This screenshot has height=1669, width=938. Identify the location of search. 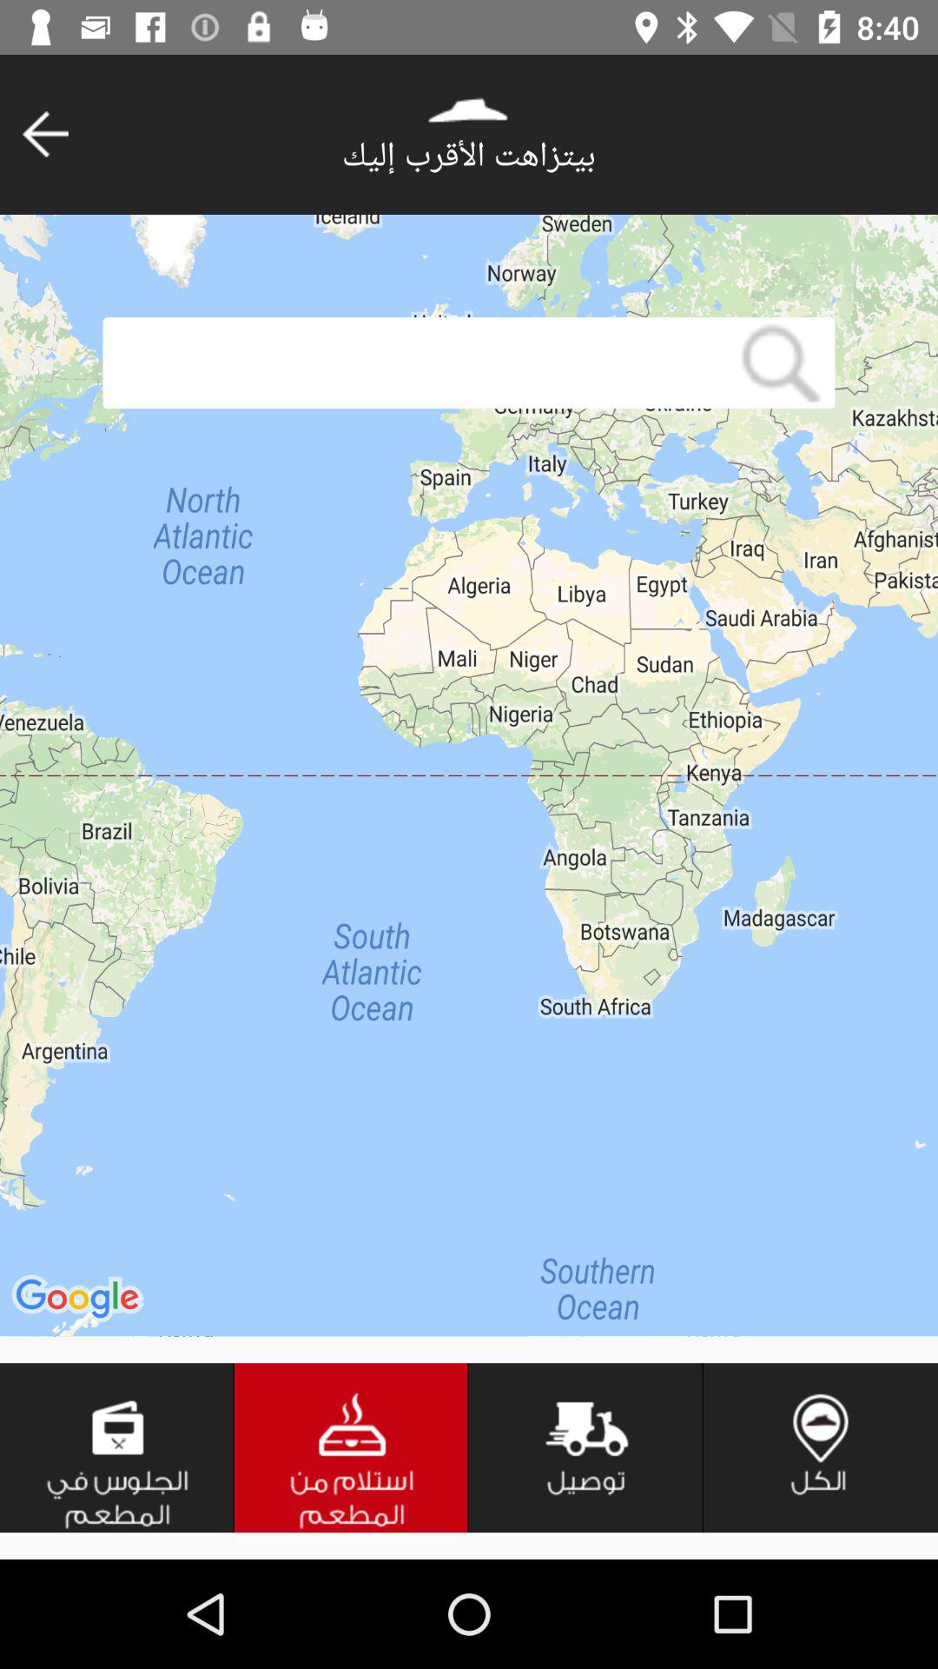
(414, 363).